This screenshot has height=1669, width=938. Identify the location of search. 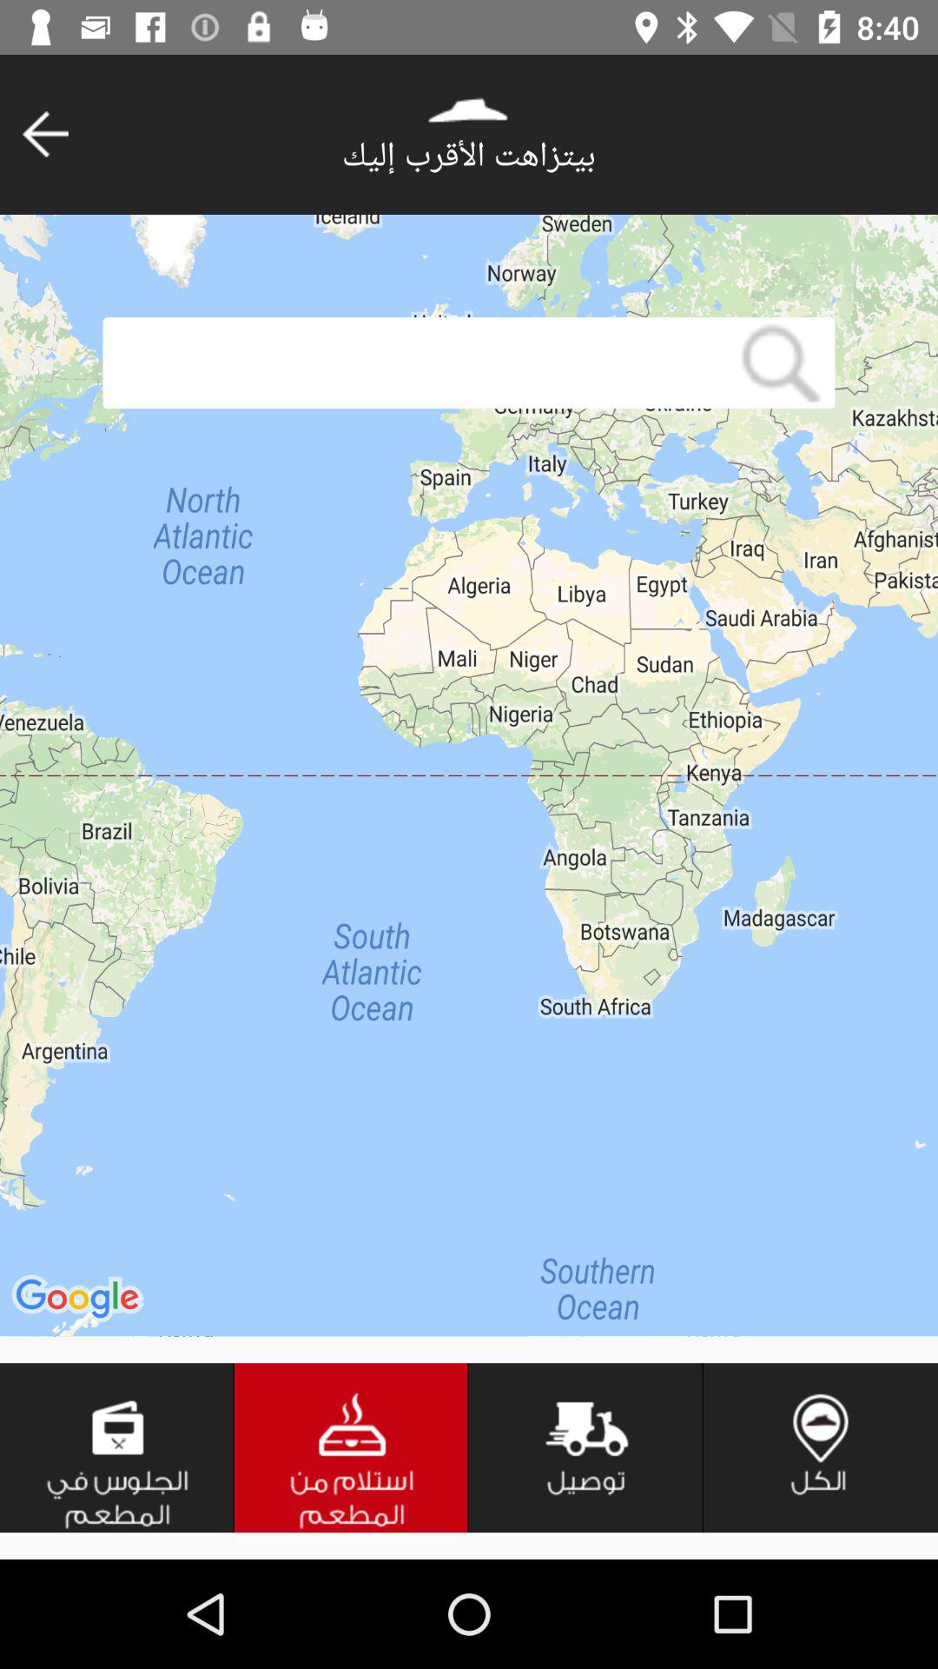
(414, 363).